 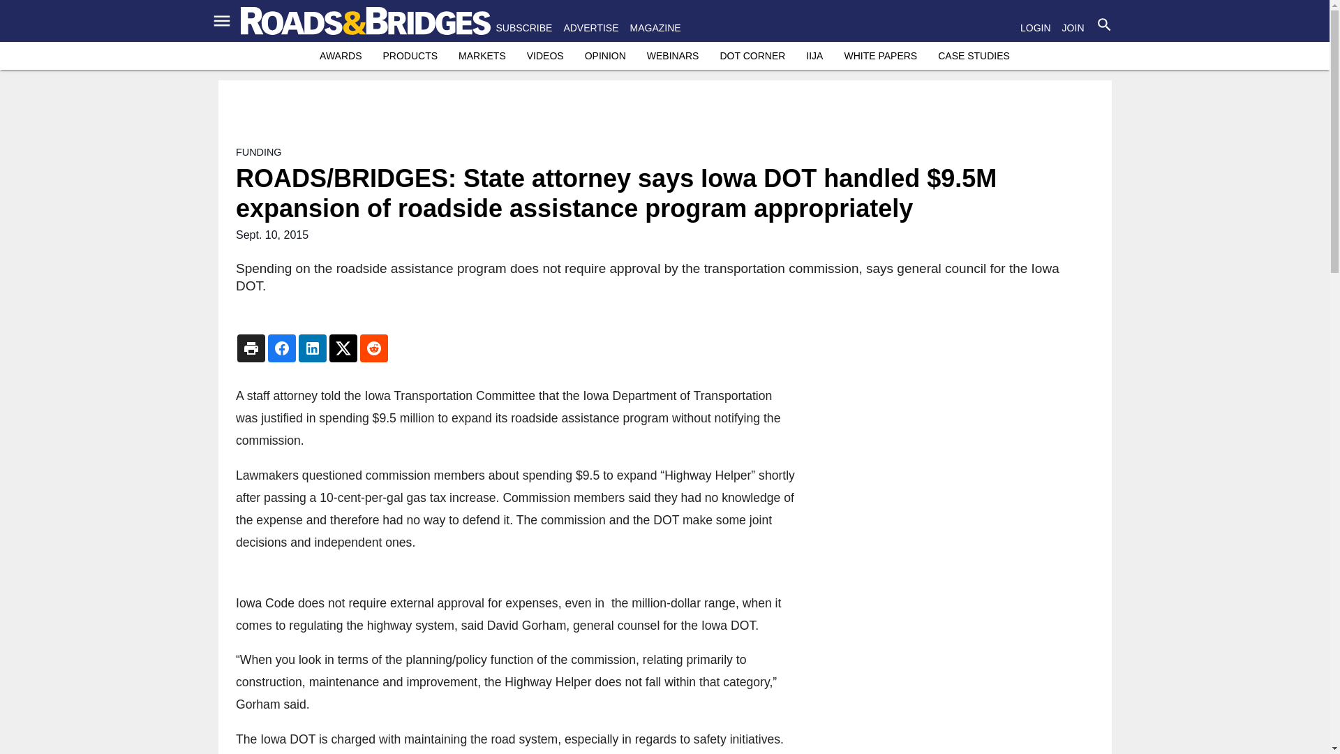 I want to click on OPINION, so click(x=604, y=56).